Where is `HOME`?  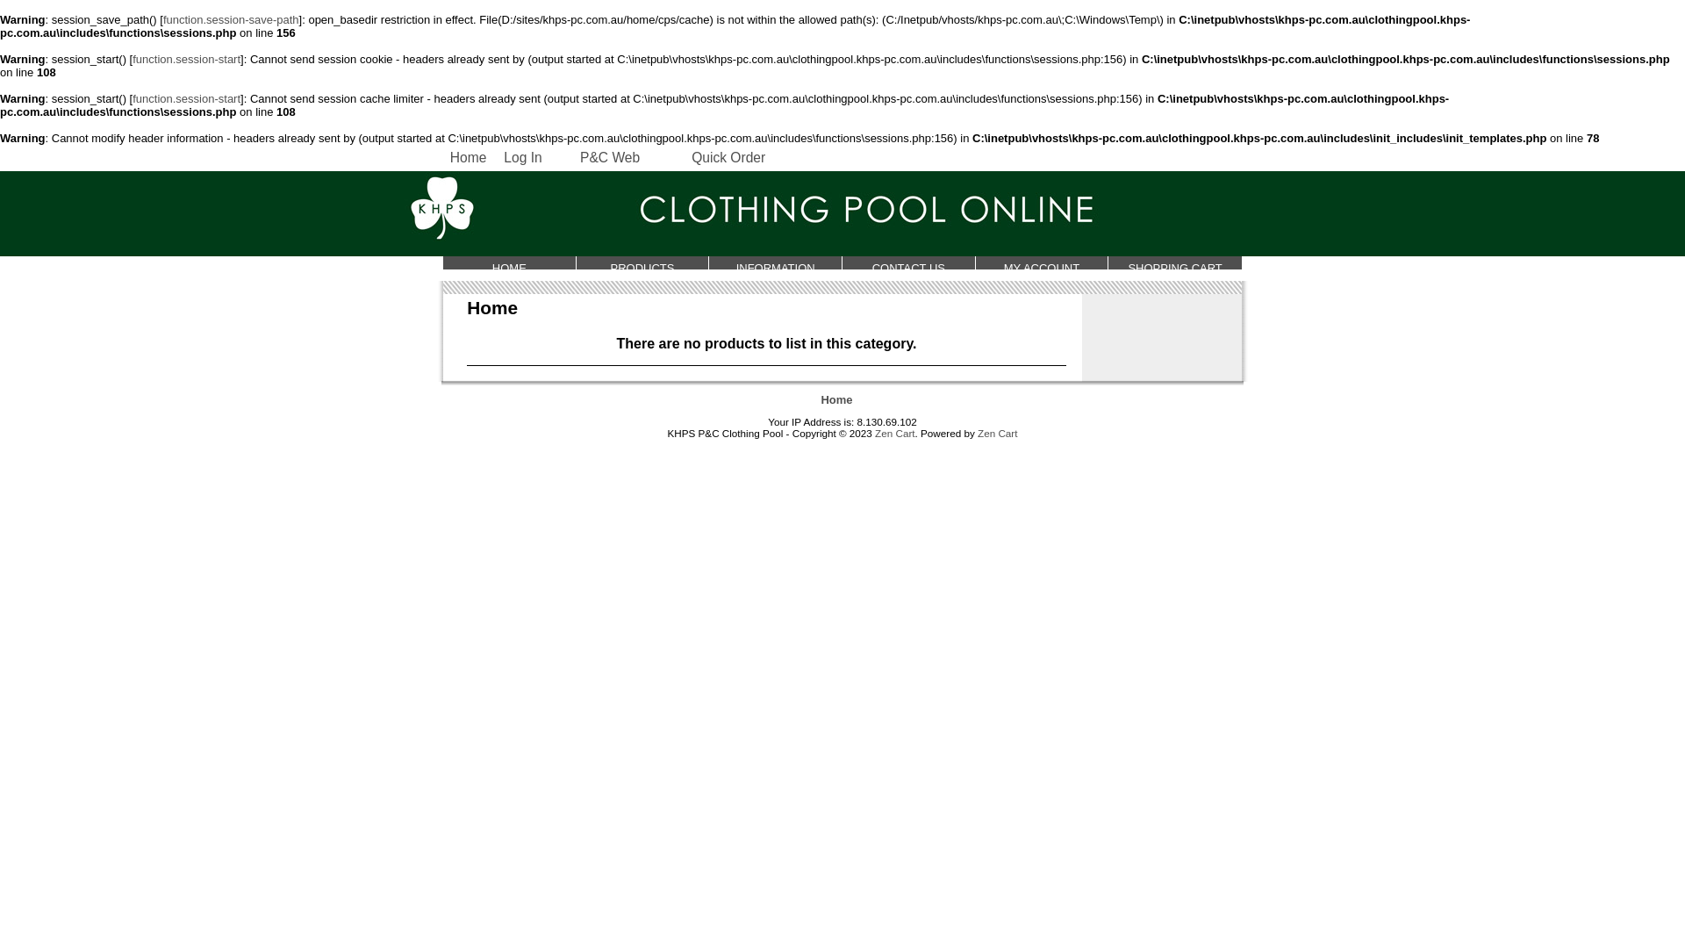 HOME is located at coordinates (509, 263).